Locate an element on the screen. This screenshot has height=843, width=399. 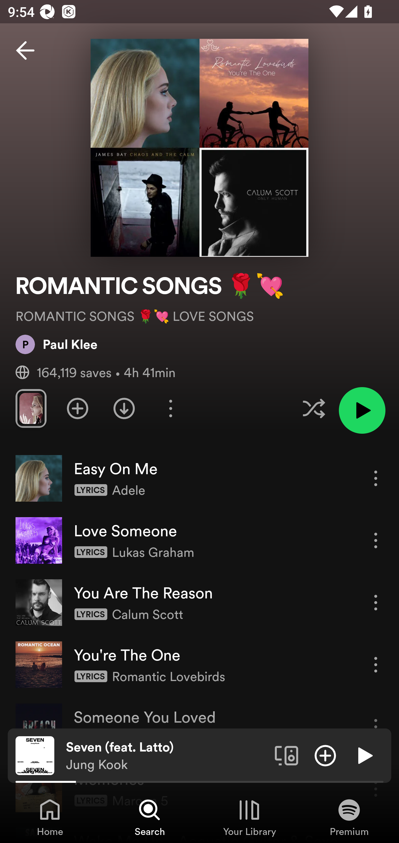
Swipe through previews of tracks in this playlist. is located at coordinates (31, 408).